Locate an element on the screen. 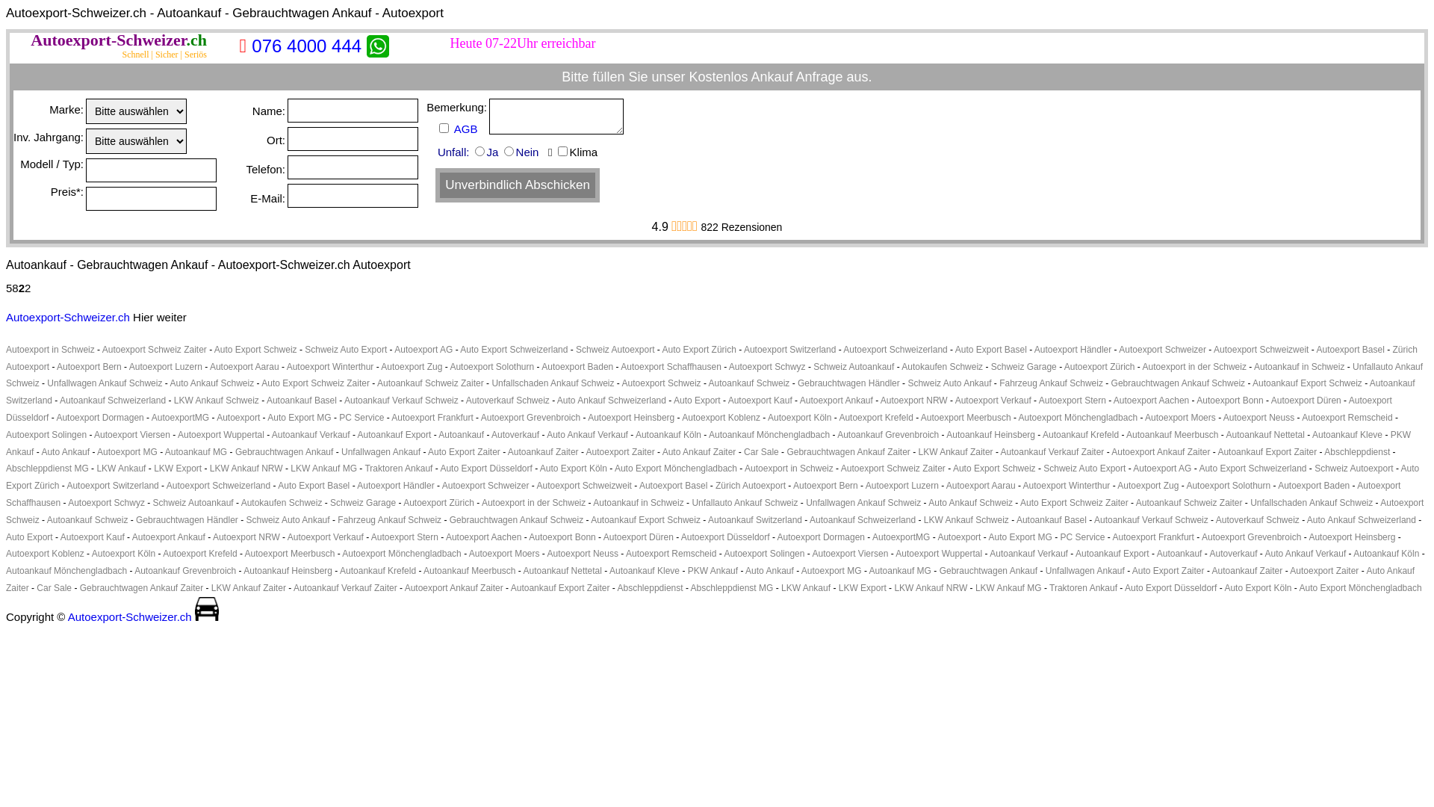  PKW Ankauf is located at coordinates (708, 444).